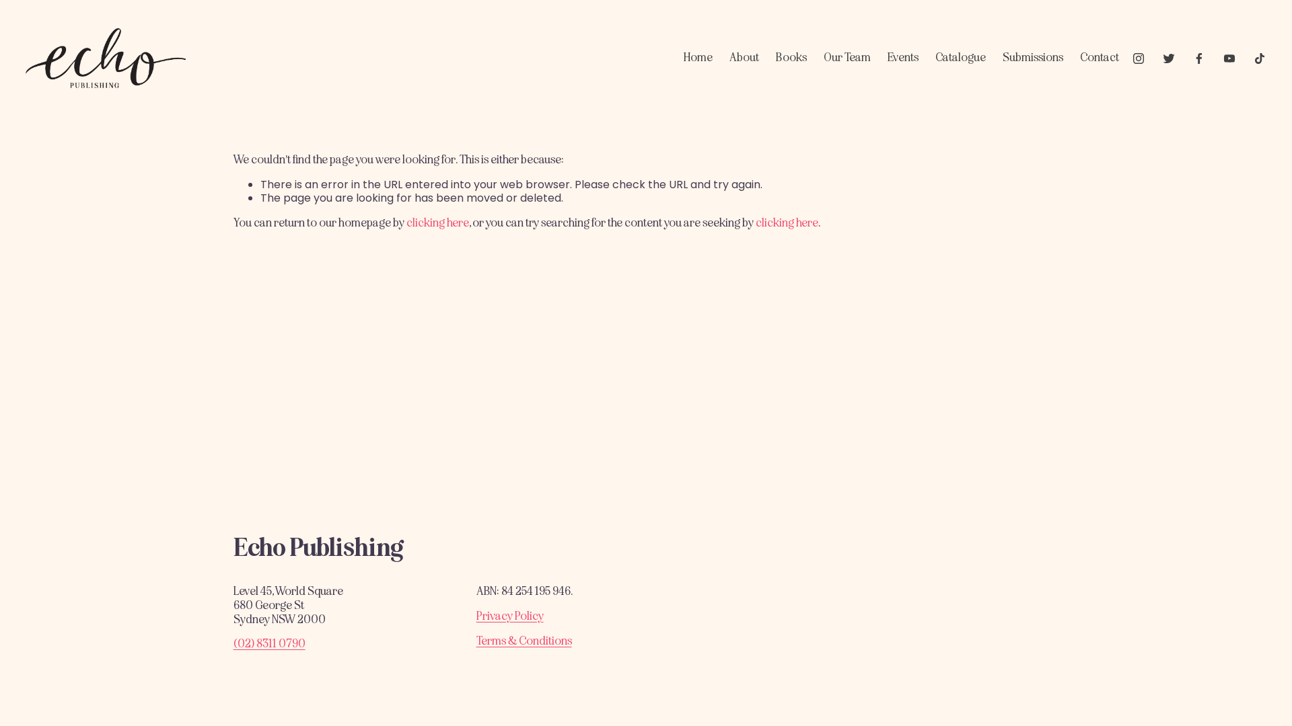 The image size is (1292, 726). Describe the element at coordinates (791, 58) in the screenshot. I see `Books` at that location.